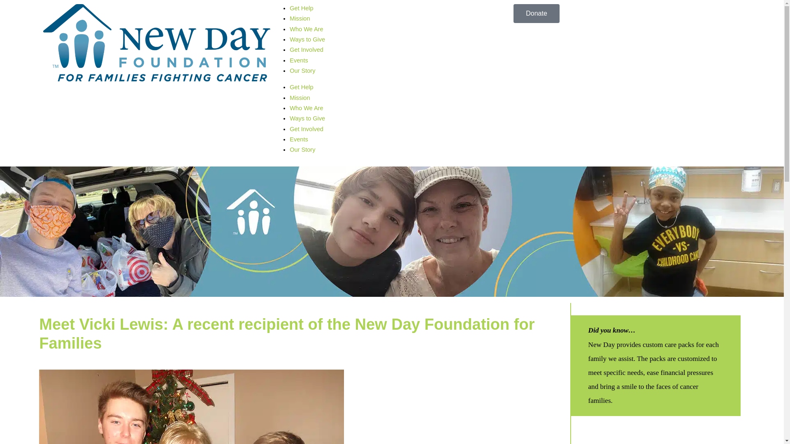 Image resolution: width=790 pixels, height=444 pixels. I want to click on Mission, so click(300, 18).